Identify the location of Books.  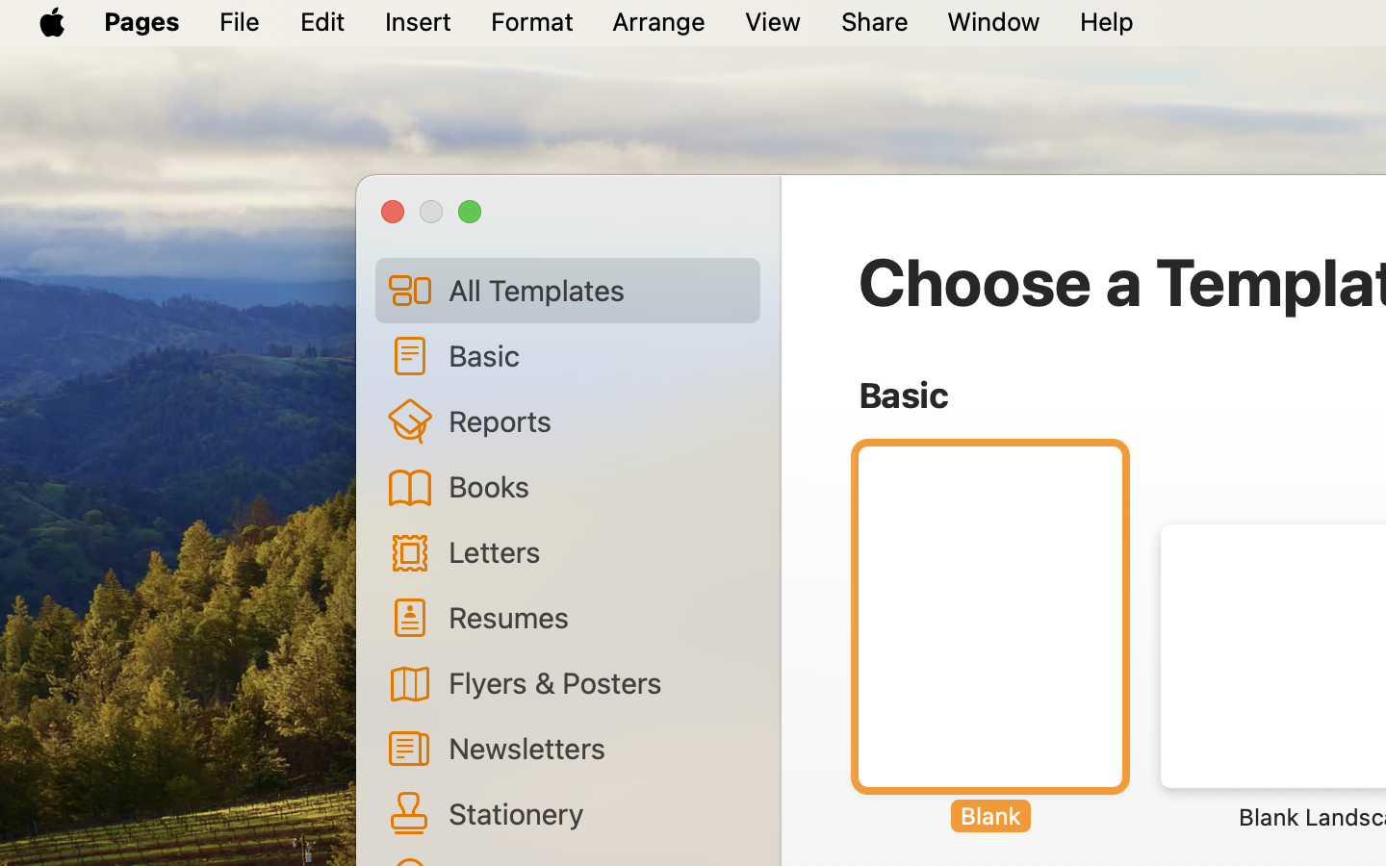
(597, 486).